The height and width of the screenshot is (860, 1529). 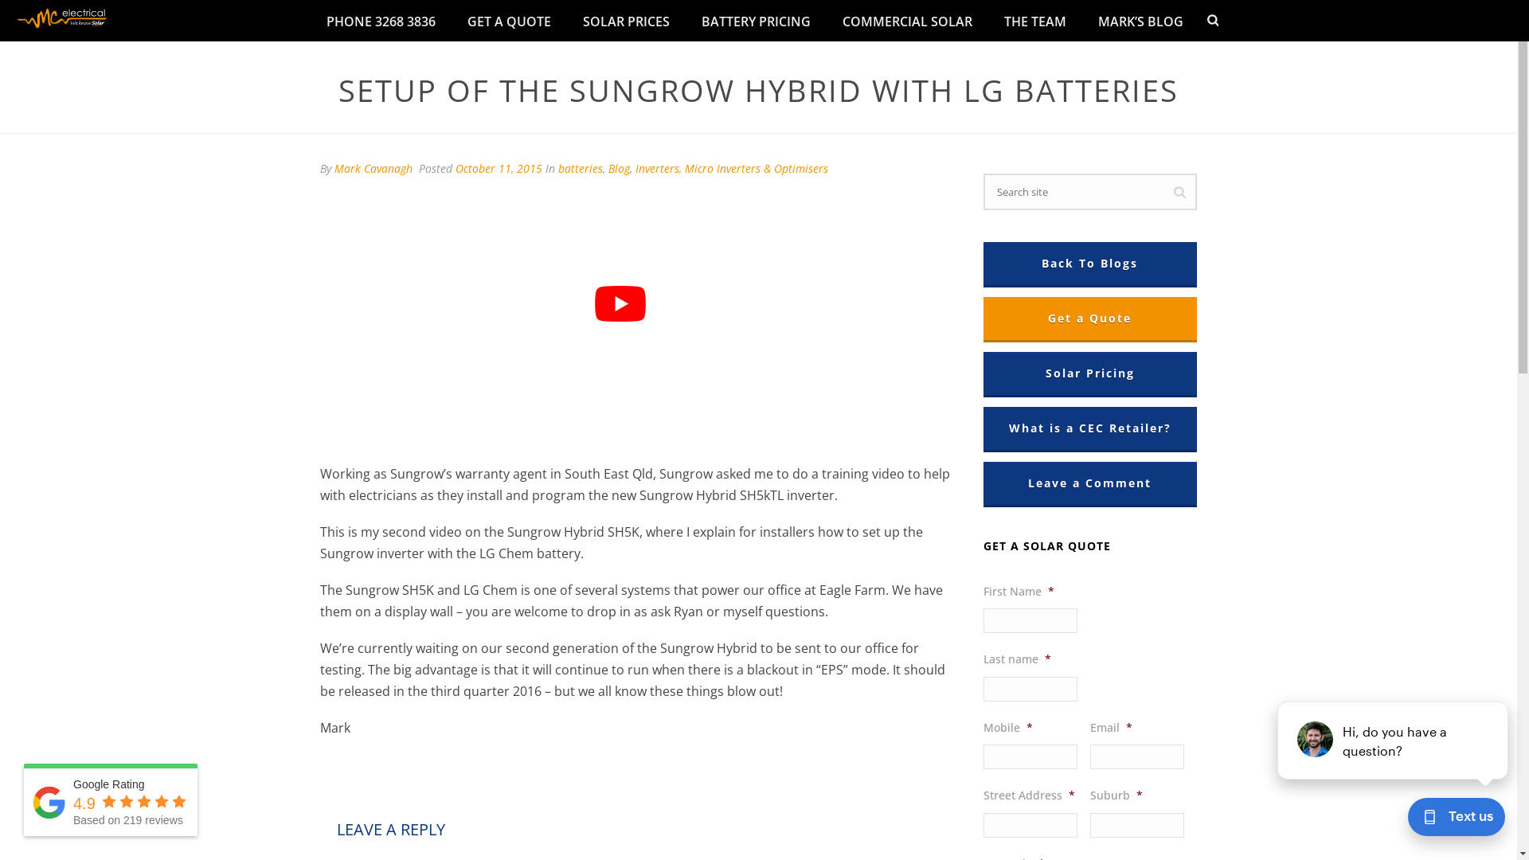 I want to click on Back To Blogs, so click(x=1090, y=264).